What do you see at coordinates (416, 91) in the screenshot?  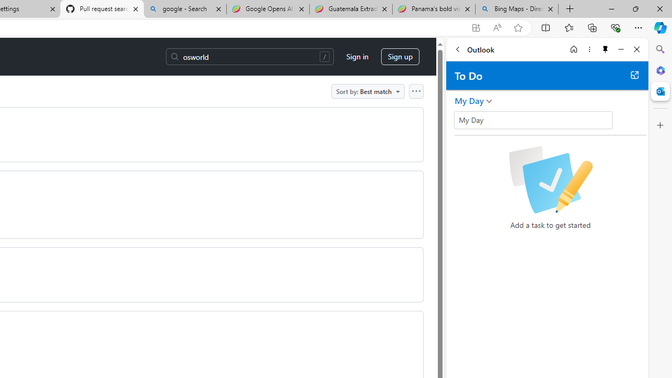 I see `Open column options` at bounding box center [416, 91].